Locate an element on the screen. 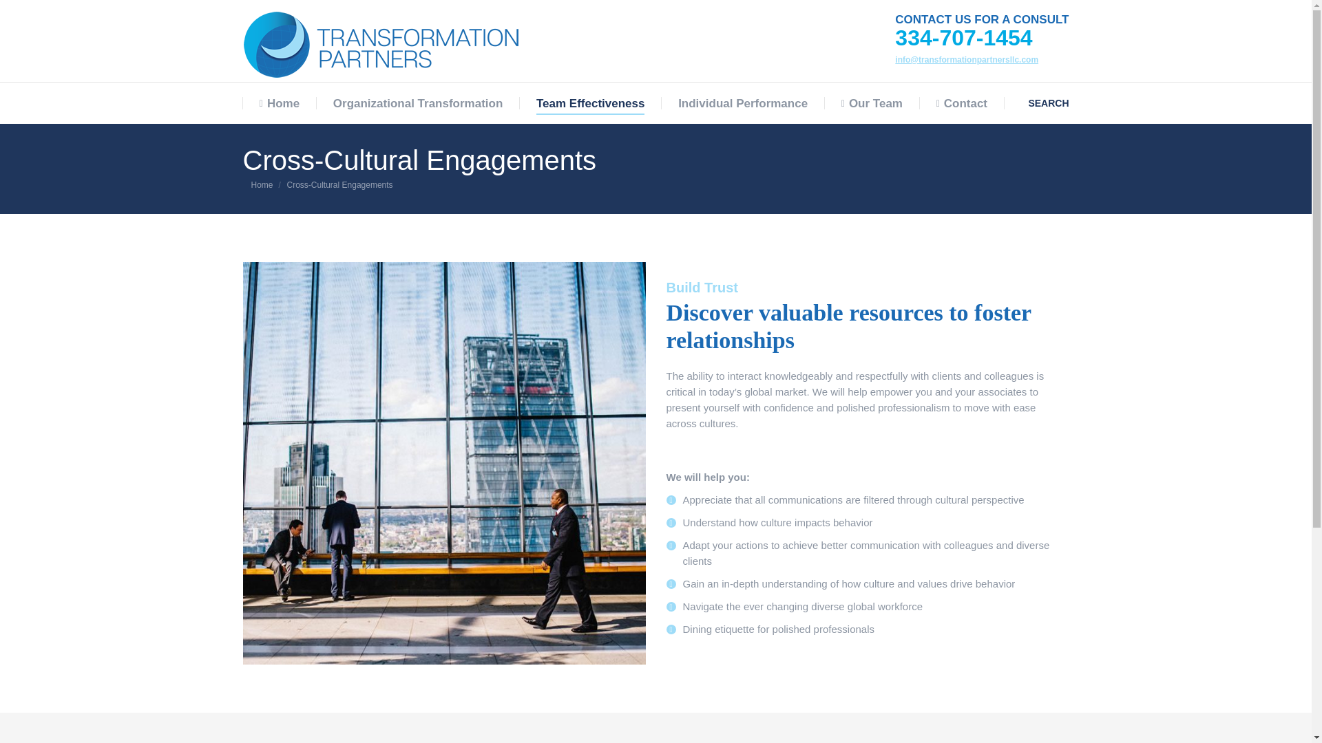 The width and height of the screenshot is (1322, 743). Our Team is located at coordinates (872, 103).